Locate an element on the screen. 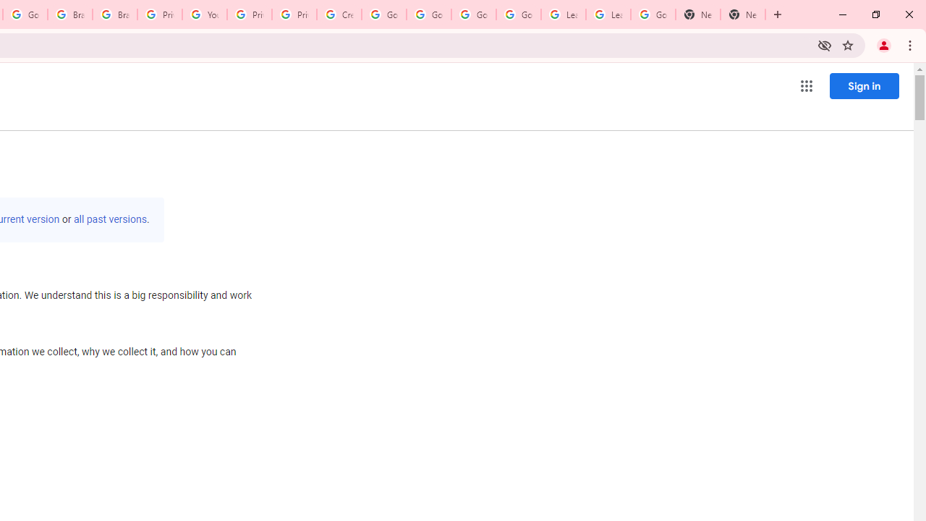 The width and height of the screenshot is (926, 521). Google Account is located at coordinates (653, 14).